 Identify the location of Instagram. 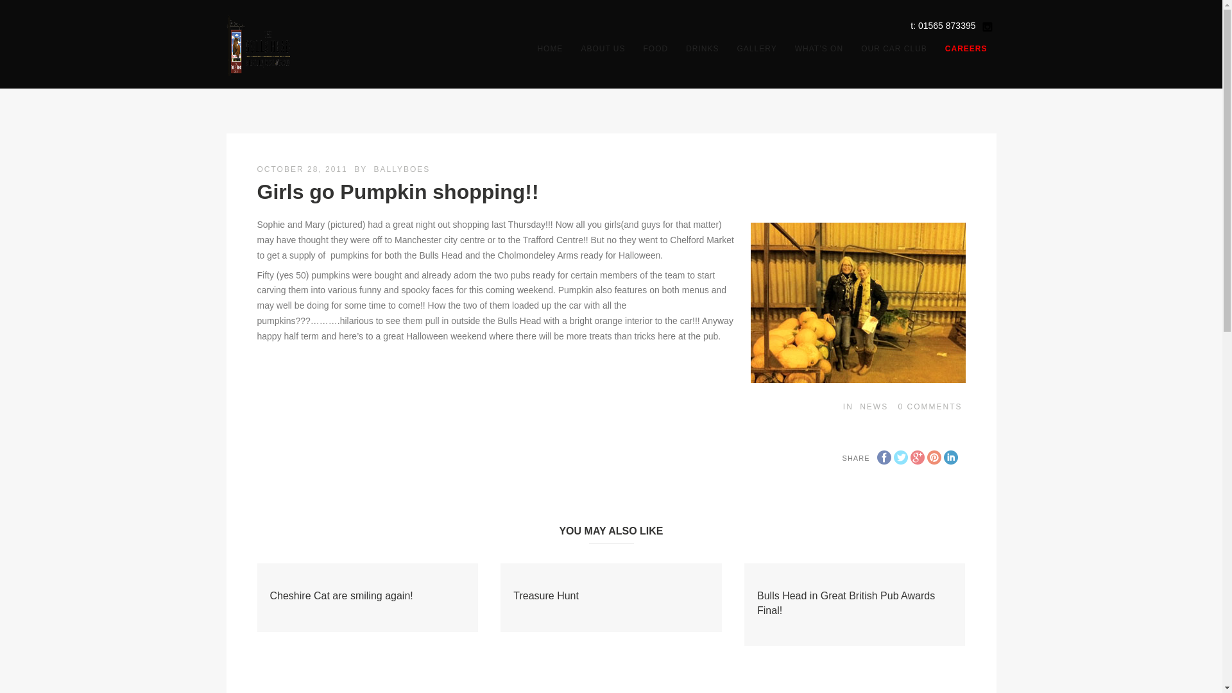
(987, 27).